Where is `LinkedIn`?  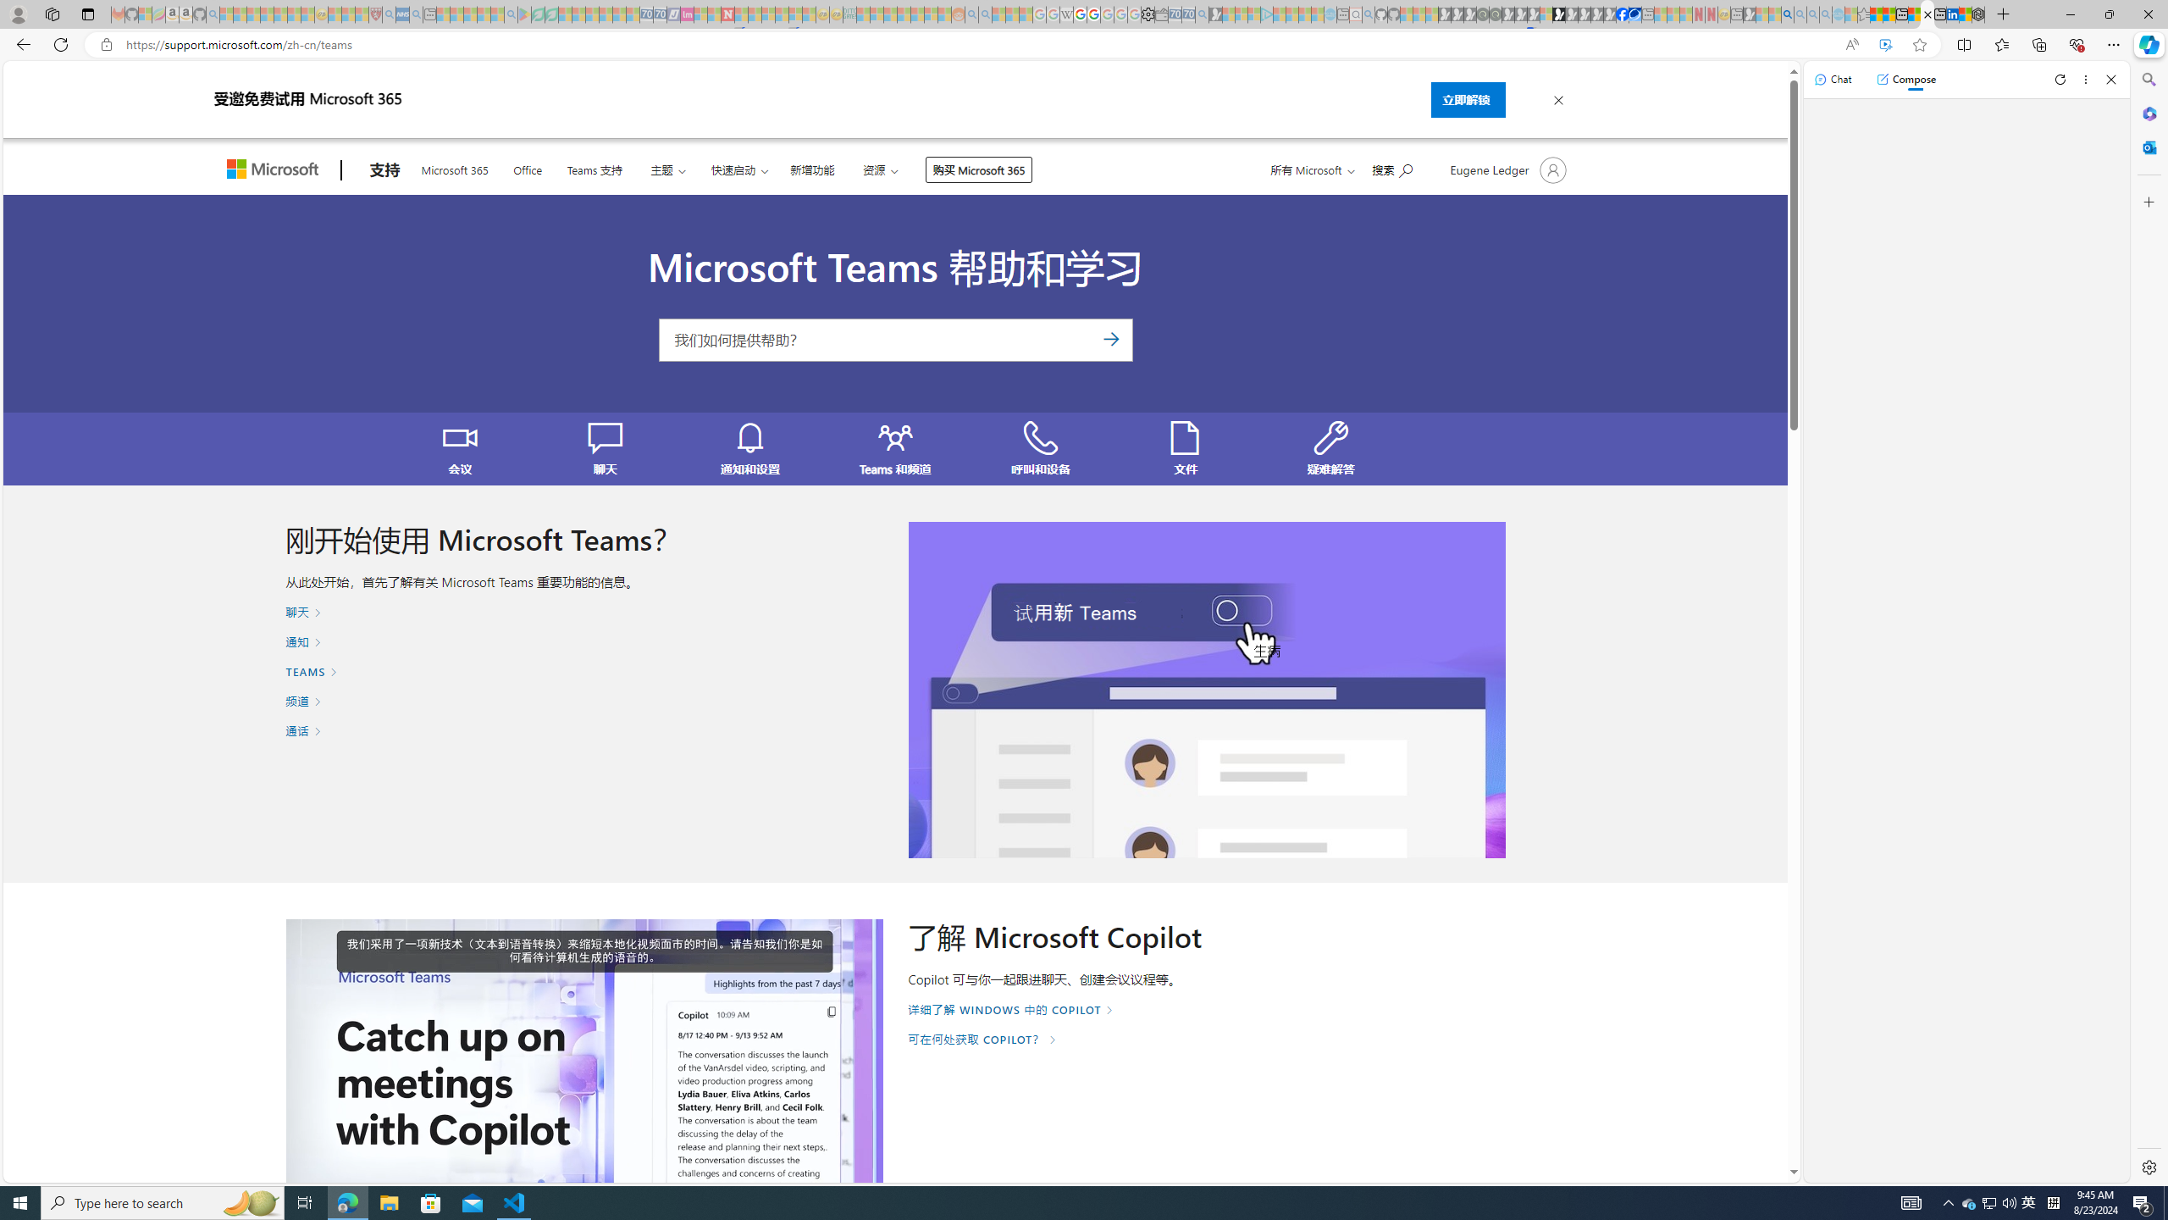 LinkedIn is located at coordinates (1953, 14).